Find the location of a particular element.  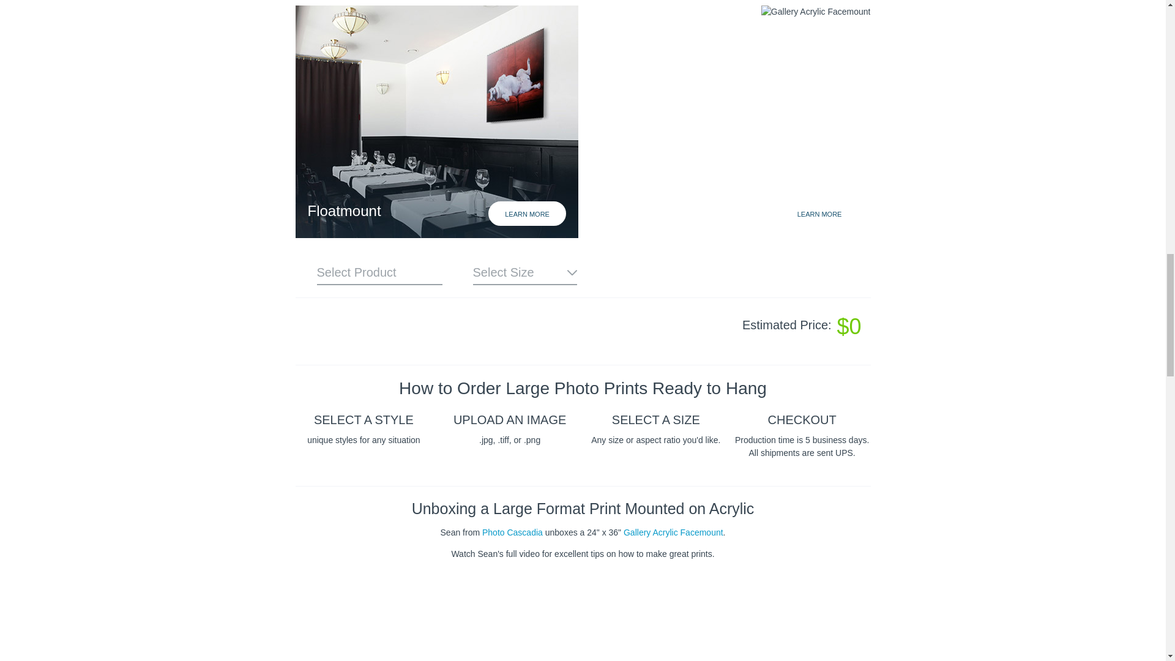

Photo Cascadia is located at coordinates (512, 532).